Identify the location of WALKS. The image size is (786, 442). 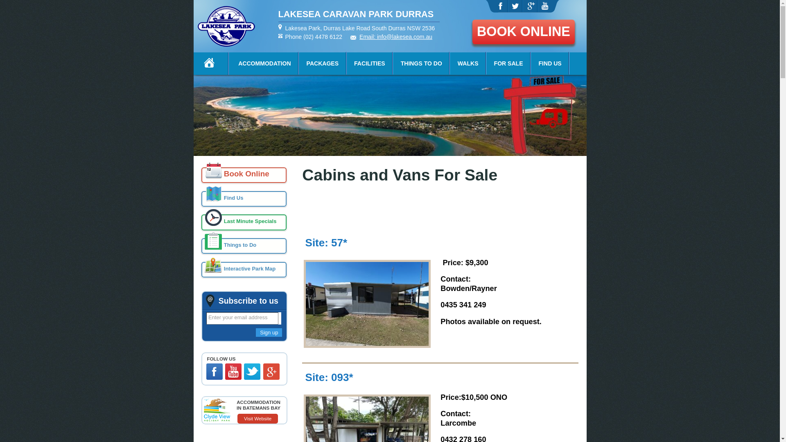
(468, 64).